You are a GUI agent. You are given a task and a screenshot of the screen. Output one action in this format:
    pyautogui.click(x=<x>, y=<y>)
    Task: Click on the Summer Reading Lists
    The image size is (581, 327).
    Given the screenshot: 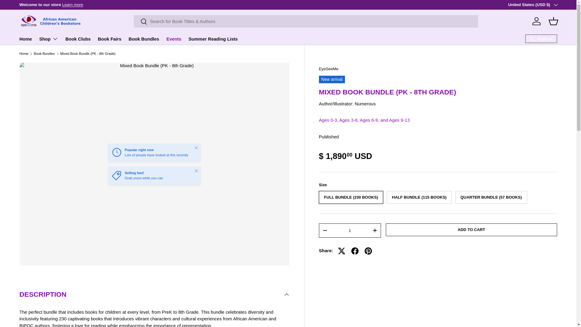 What is the action you would take?
    pyautogui.click(x=213, y=39)
    